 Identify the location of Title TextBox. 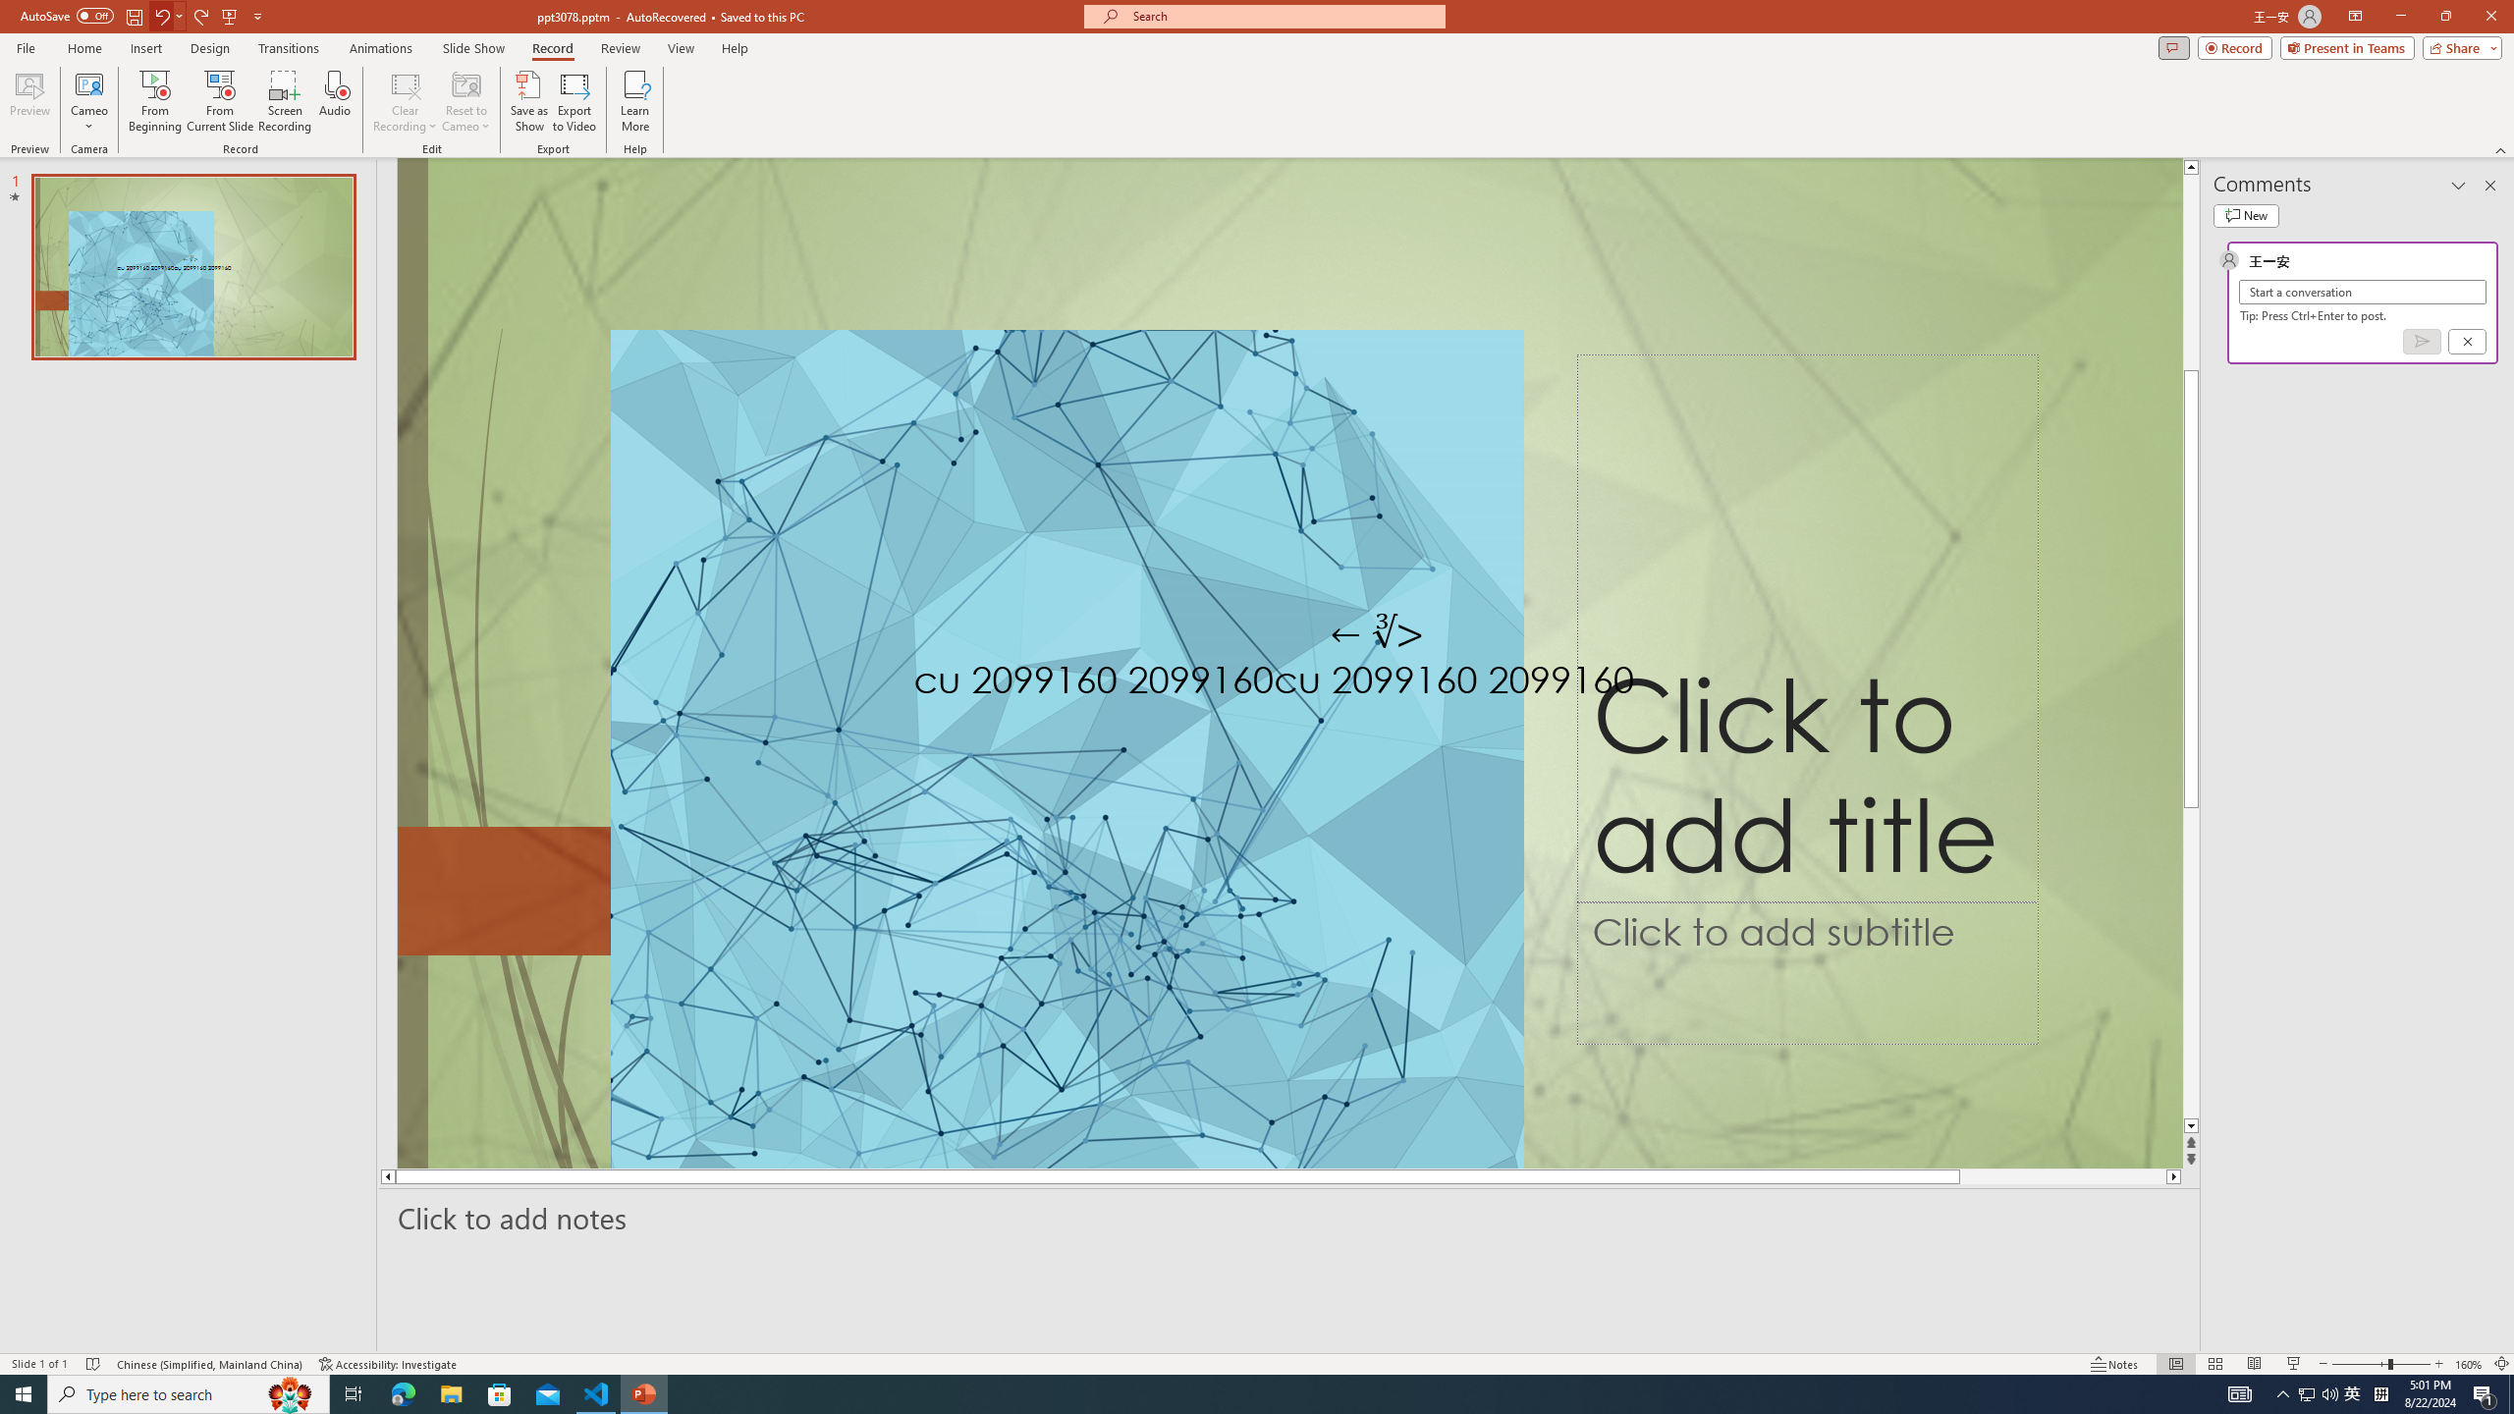
(1807, 628).